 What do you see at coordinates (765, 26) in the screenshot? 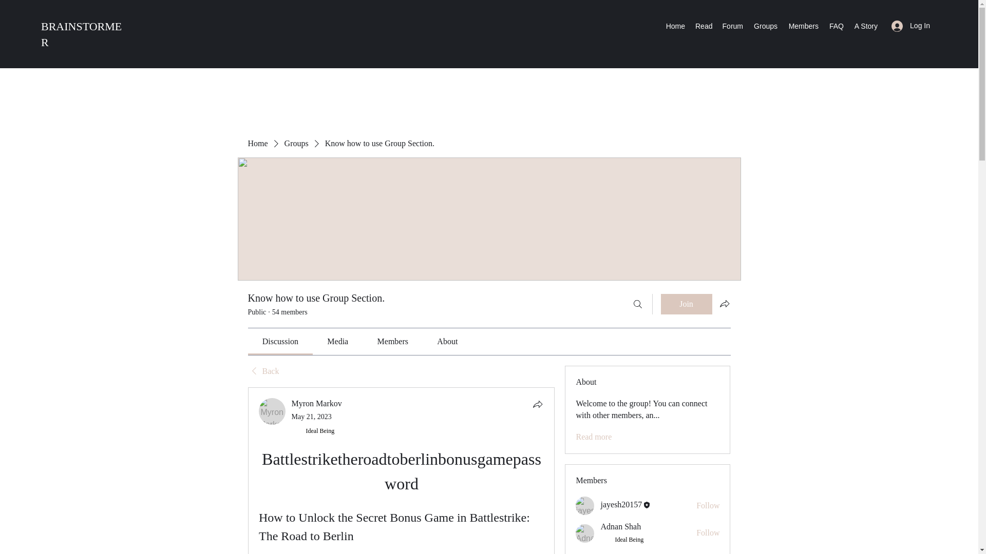
I see `Groups` at bounding box center [765, 26].